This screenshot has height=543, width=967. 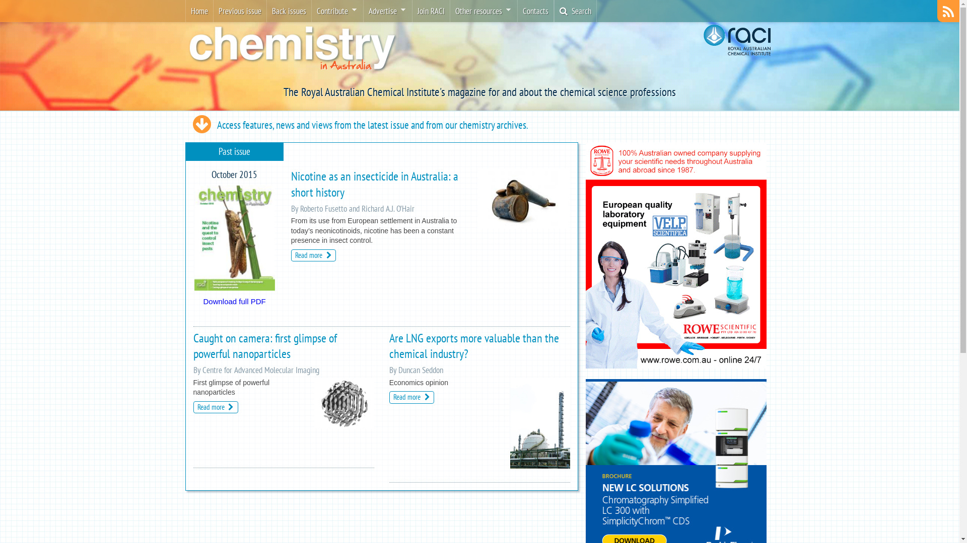 I want to click on Read more, so click(x=216, y=407).